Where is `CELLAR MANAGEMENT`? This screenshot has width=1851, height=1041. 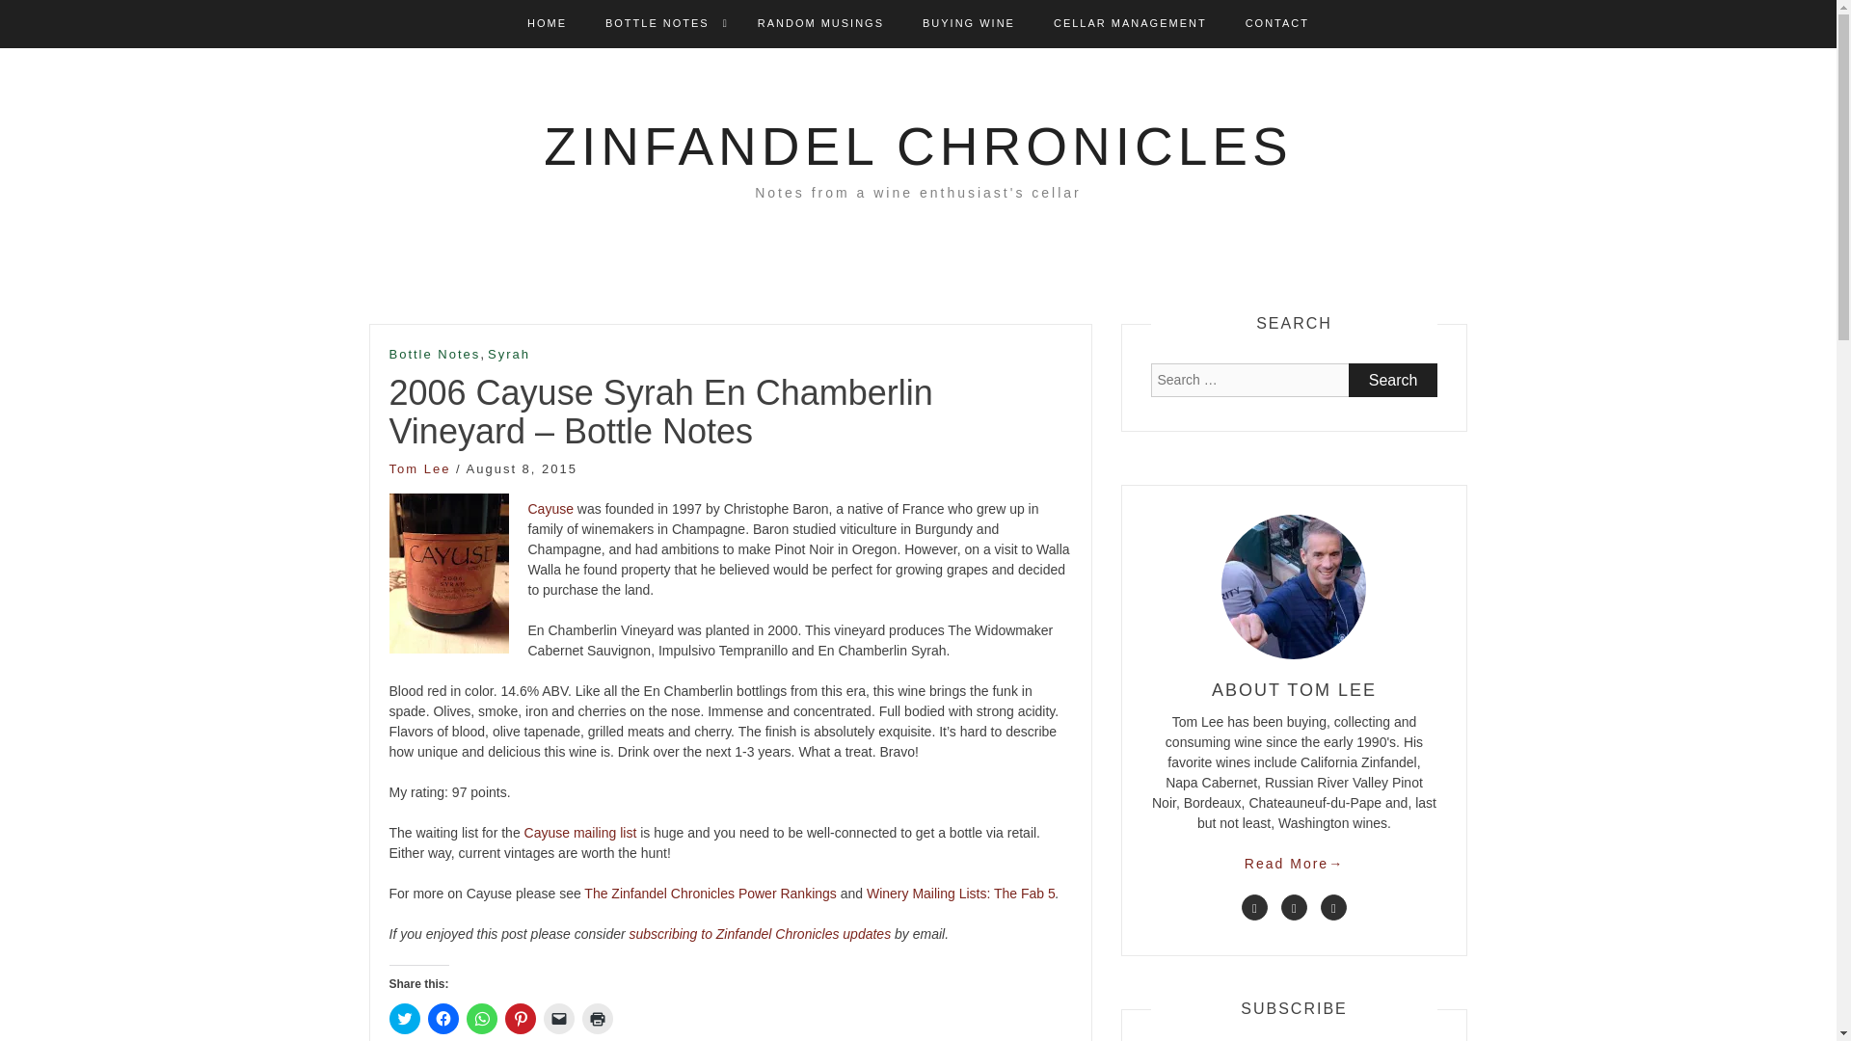 CELLAR MANAGEMENT is located at coordinates (1130, 23).